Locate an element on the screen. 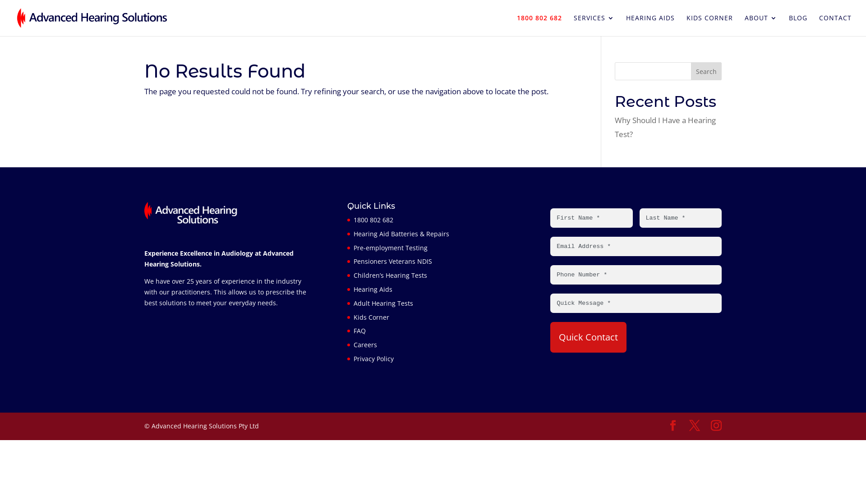 The image size is (866, 487). 1800 802 682 is located at coordinates (373, 220).